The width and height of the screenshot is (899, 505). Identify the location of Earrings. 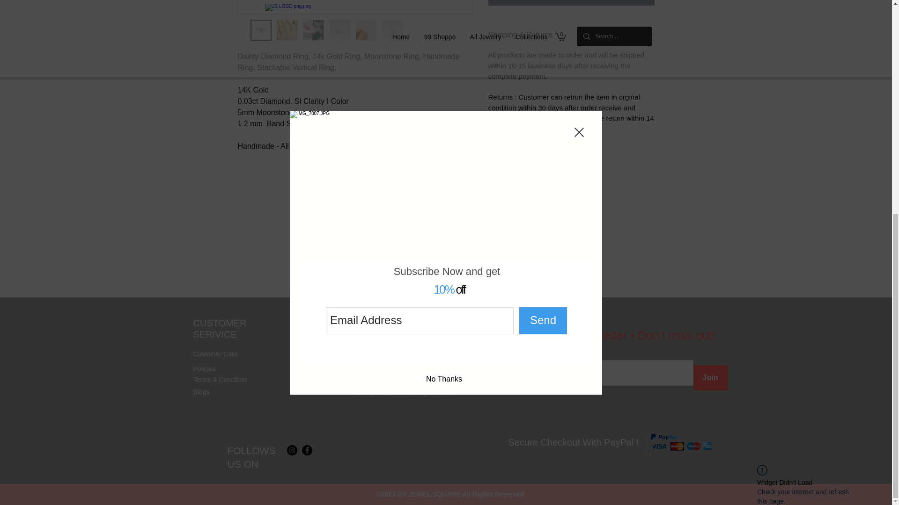
(308, 353).